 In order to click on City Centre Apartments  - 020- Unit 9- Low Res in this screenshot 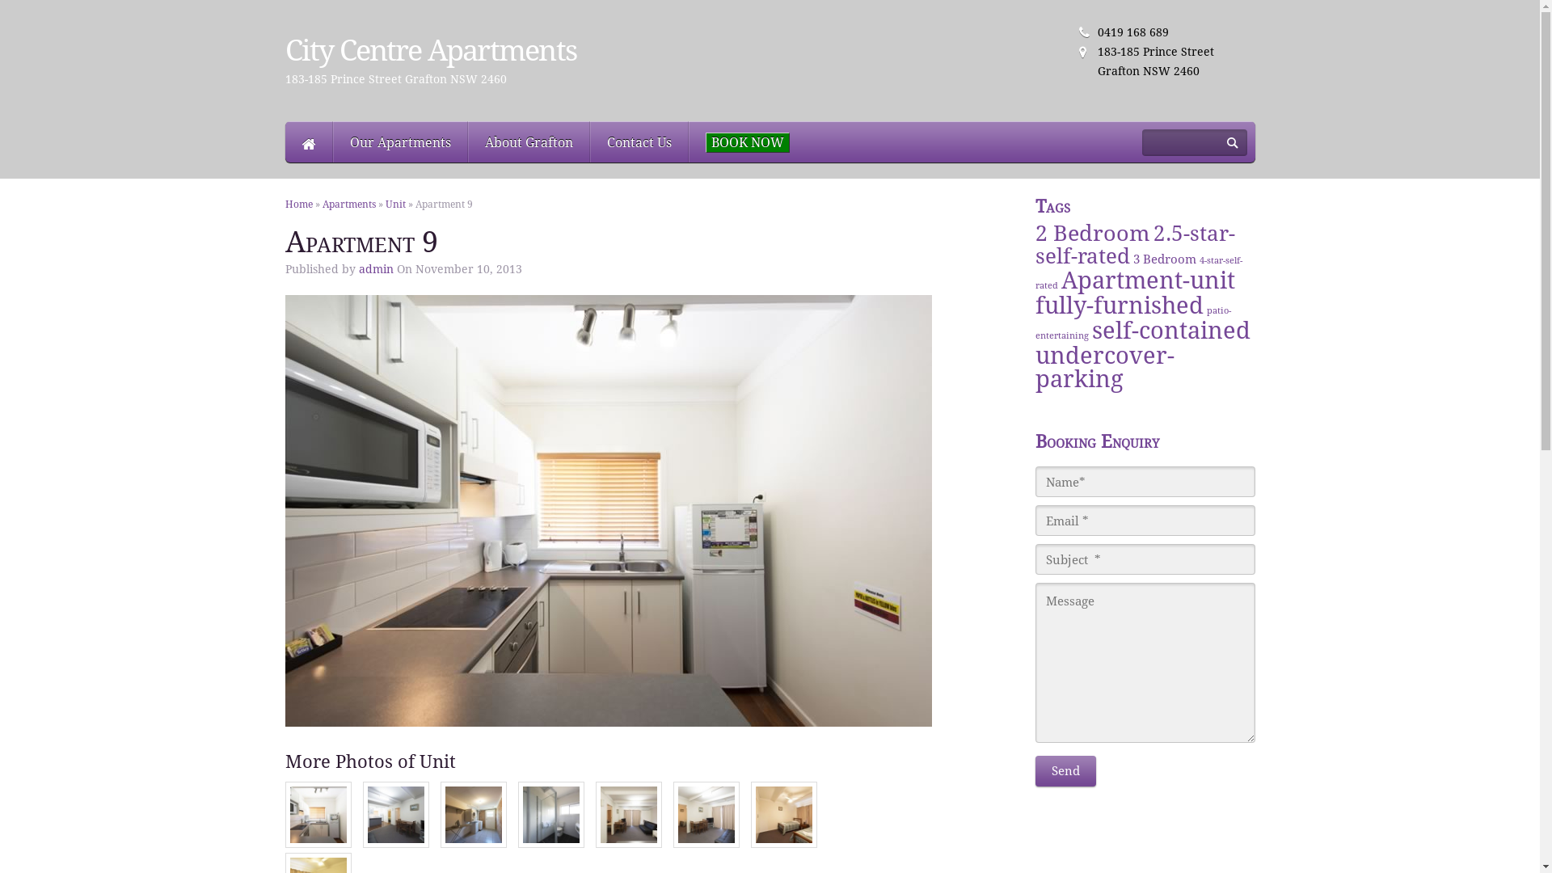, I will do `click(550, 844)`.